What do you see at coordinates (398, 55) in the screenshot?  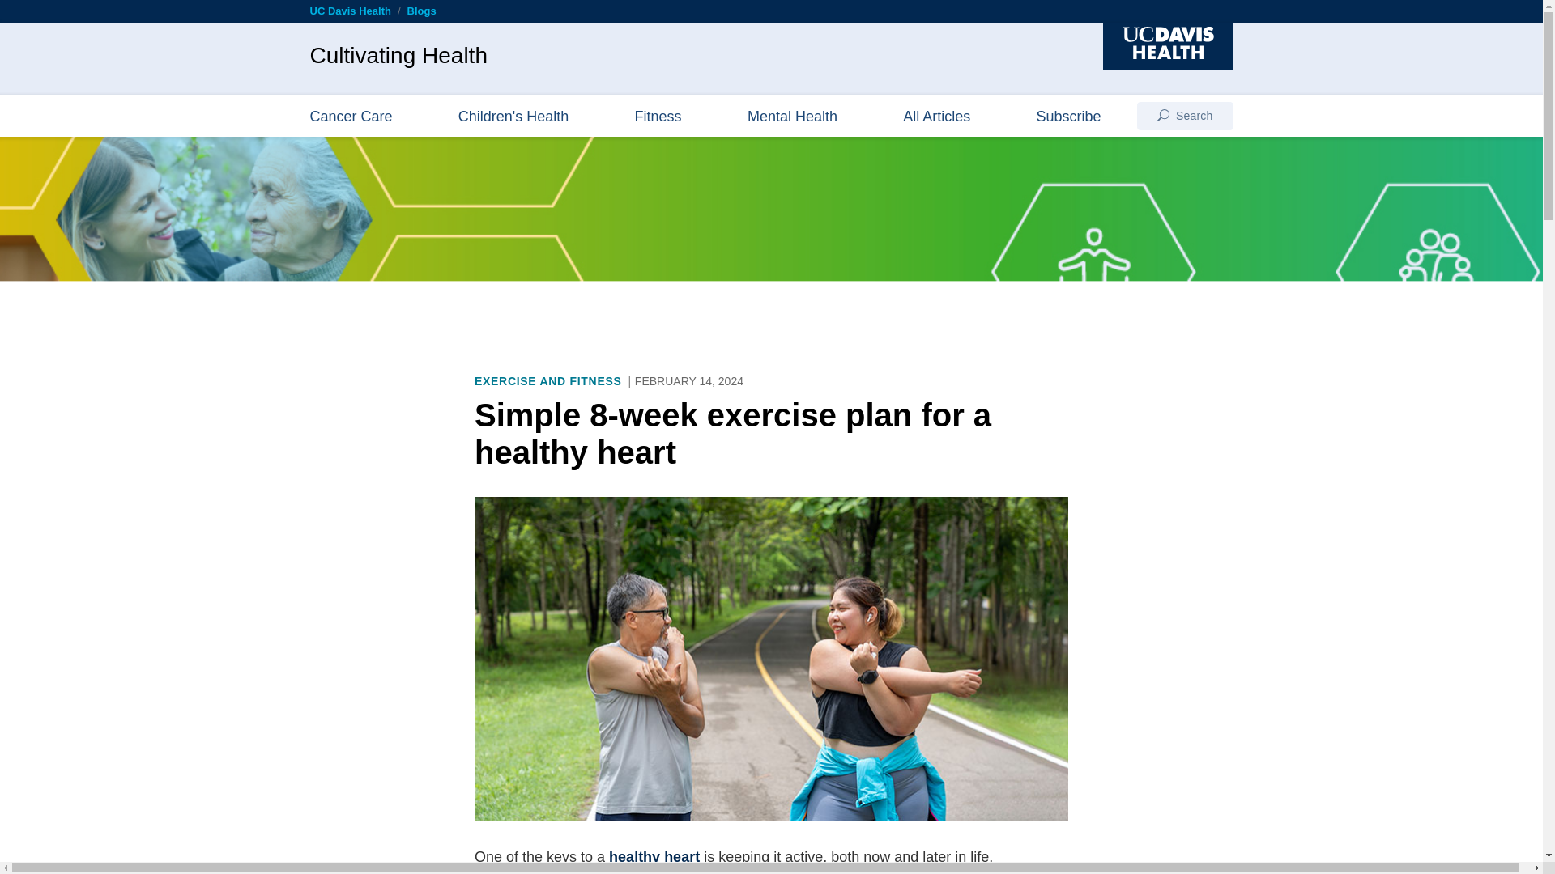 I see `Cultivating Health` at bounding box center [398, 55].